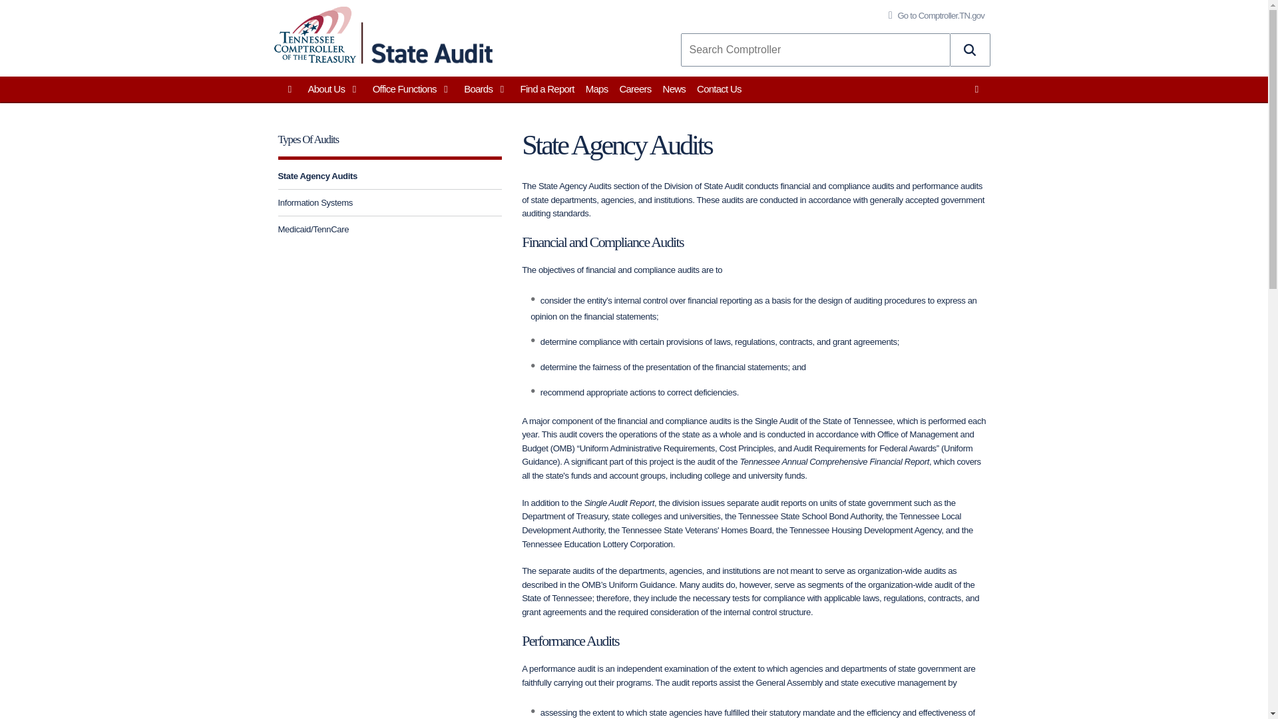 The height and width of the screenshot is (719, 1278). Describe the element at coordinates (675, 89) in the screenshot. I see `News` at that location.